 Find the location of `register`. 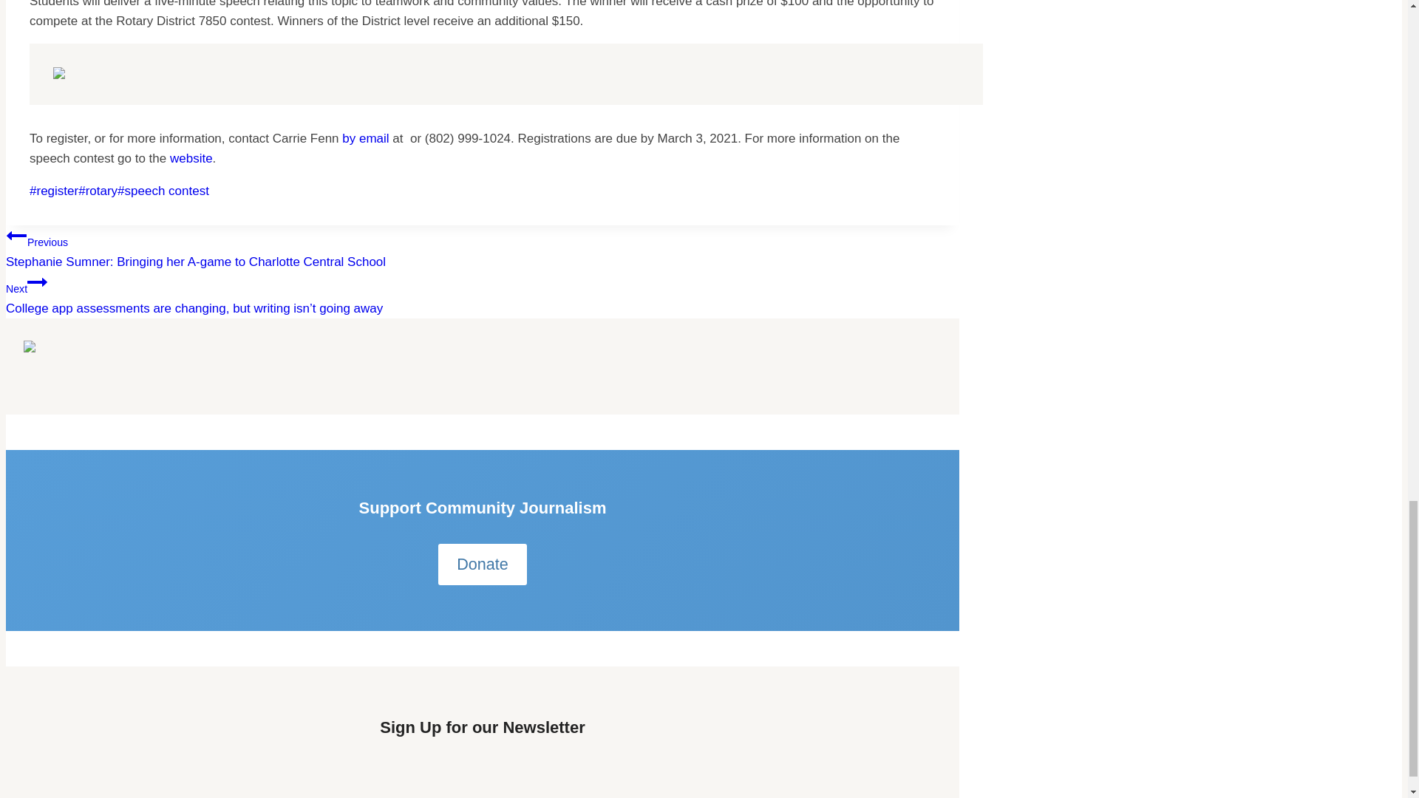

register is located at coordinates (53, 191).